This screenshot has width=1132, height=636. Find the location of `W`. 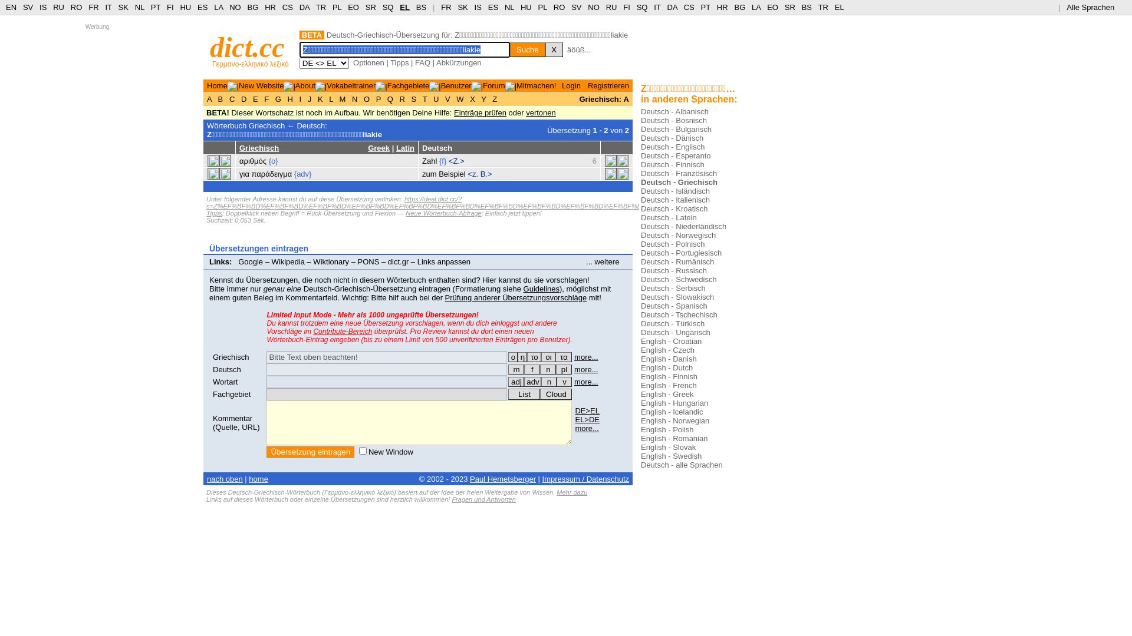

W is located at coordinates (460, 99).